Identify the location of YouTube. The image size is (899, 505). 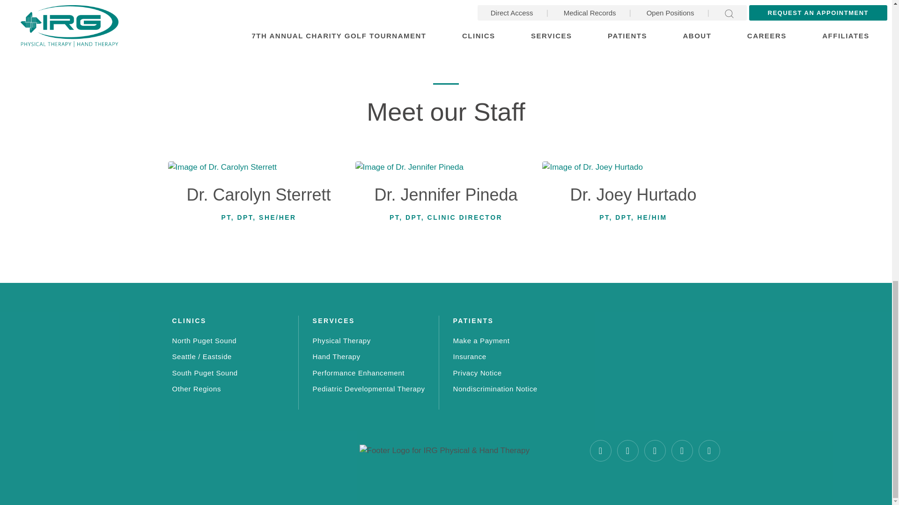
(655, 451).